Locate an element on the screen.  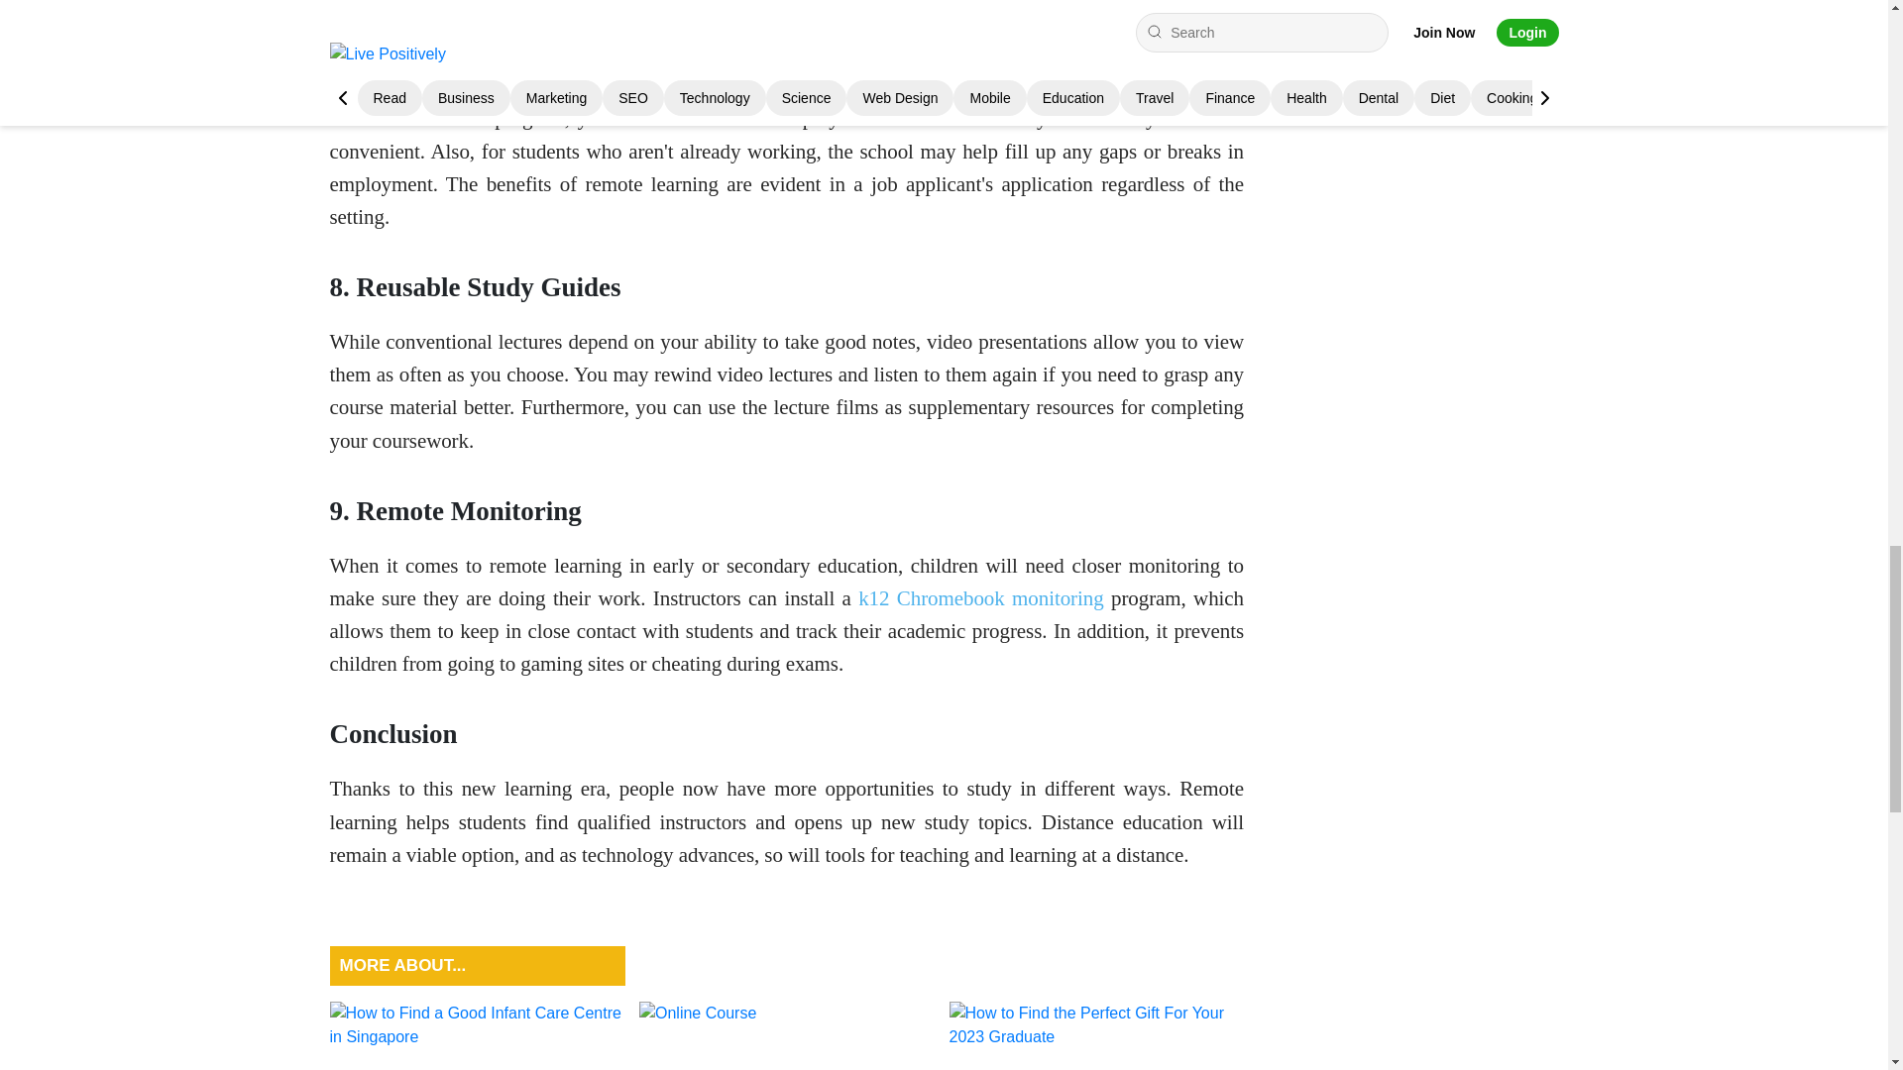
How to Find the Perfect Gift For Your 2023 Graduate is located at coordinates (1096, 1035).